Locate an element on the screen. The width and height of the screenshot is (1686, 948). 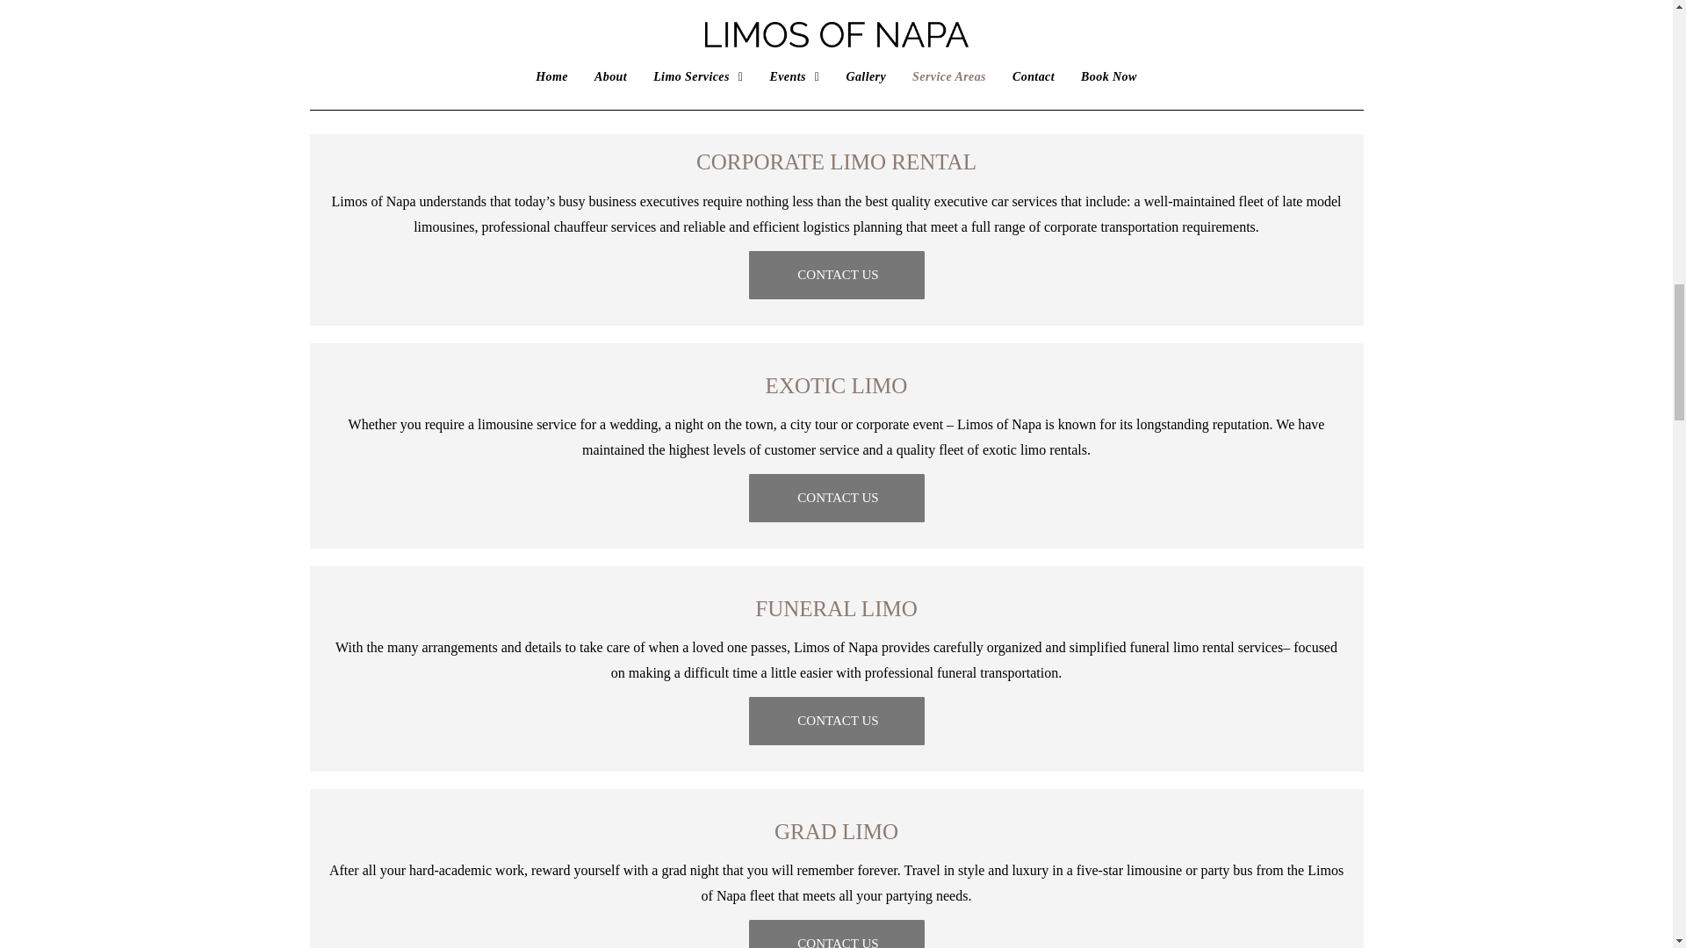
CONTACT US is located at coordinates (836, 51).